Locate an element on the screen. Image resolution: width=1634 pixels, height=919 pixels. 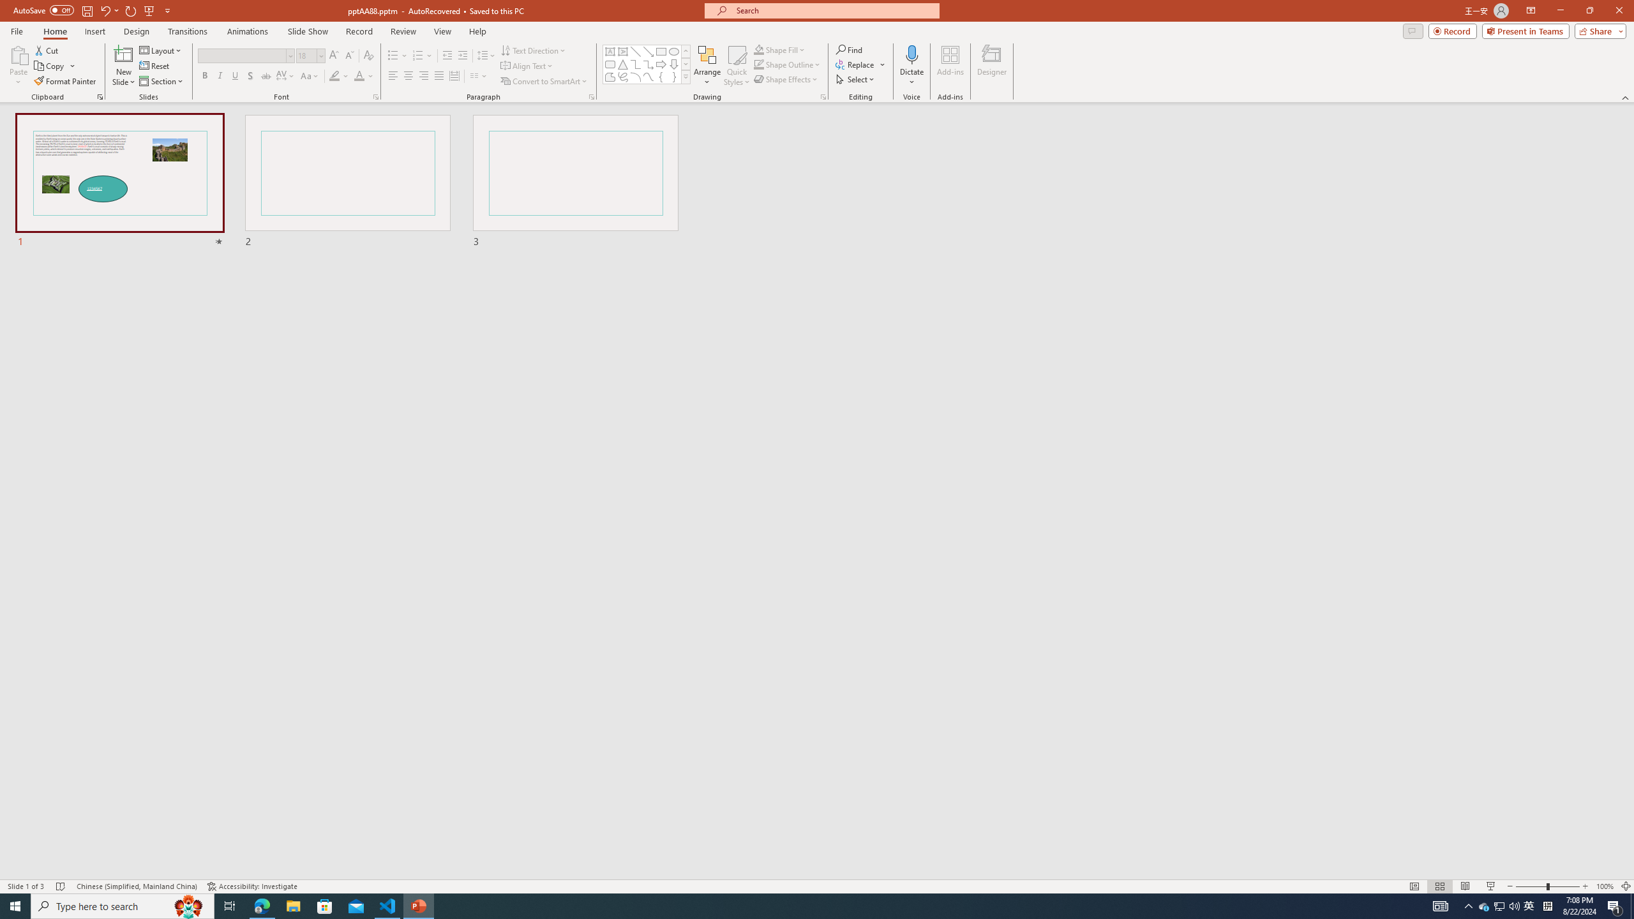
Increase Indent is located at coordinates (463, 56).